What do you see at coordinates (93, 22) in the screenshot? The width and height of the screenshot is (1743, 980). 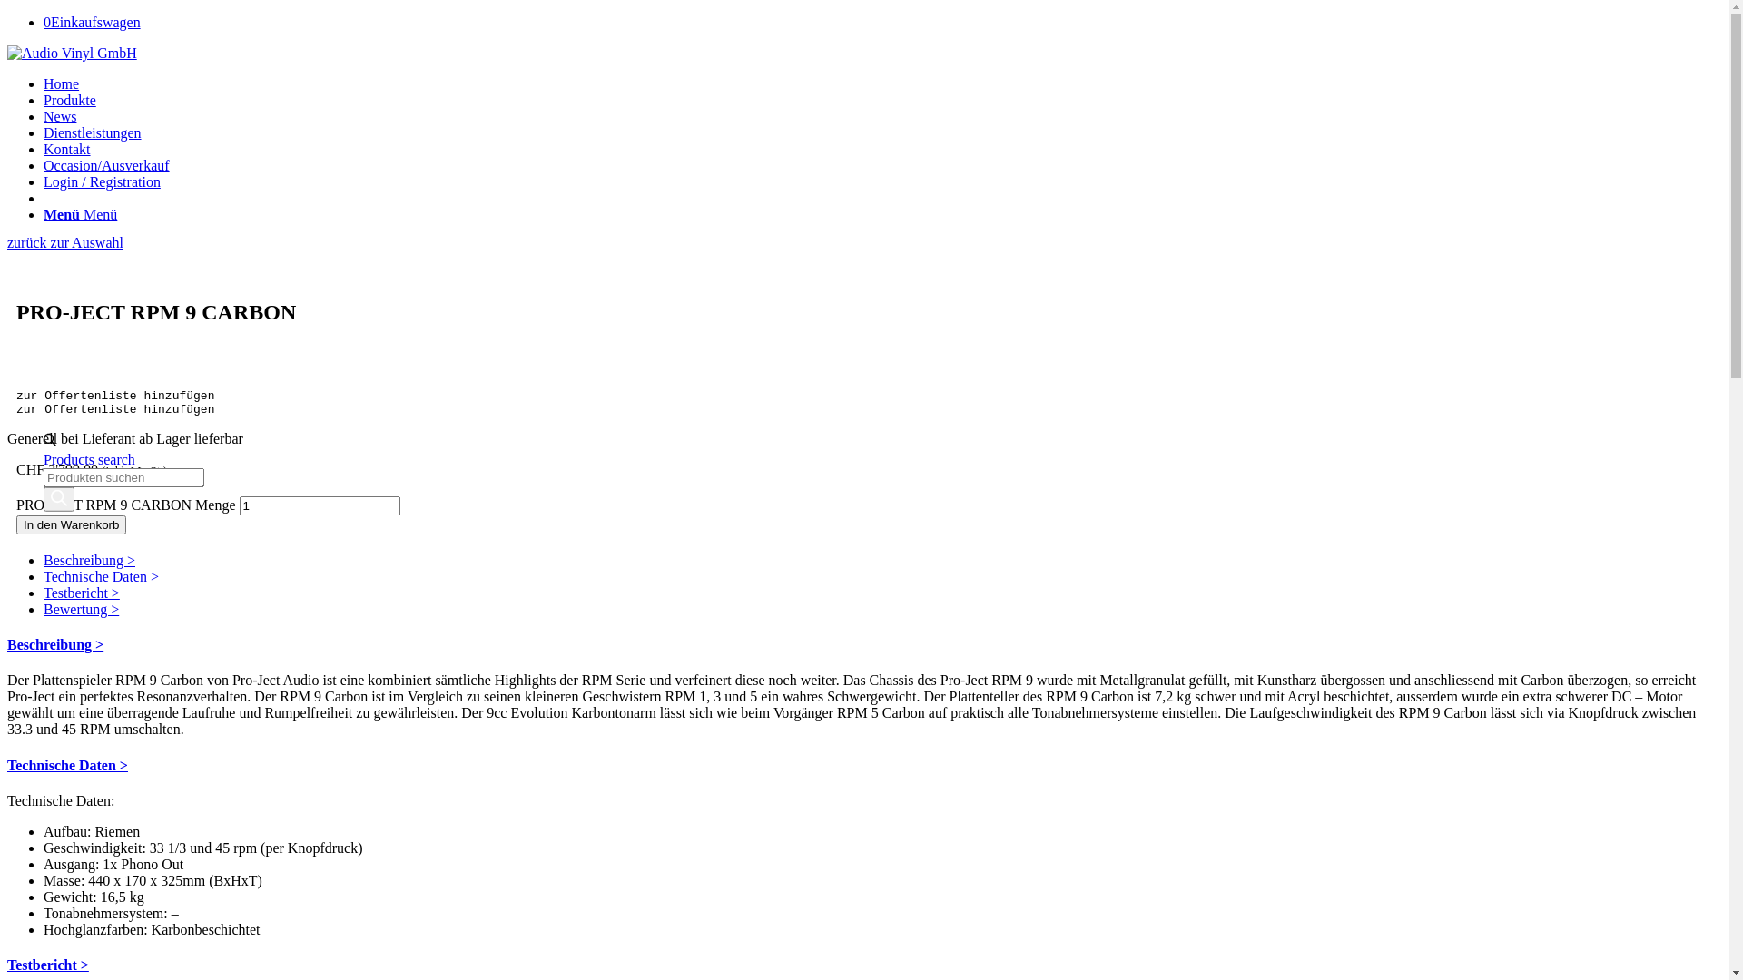 I see `0Einkaufswagen` at bounding box center [93, 22].